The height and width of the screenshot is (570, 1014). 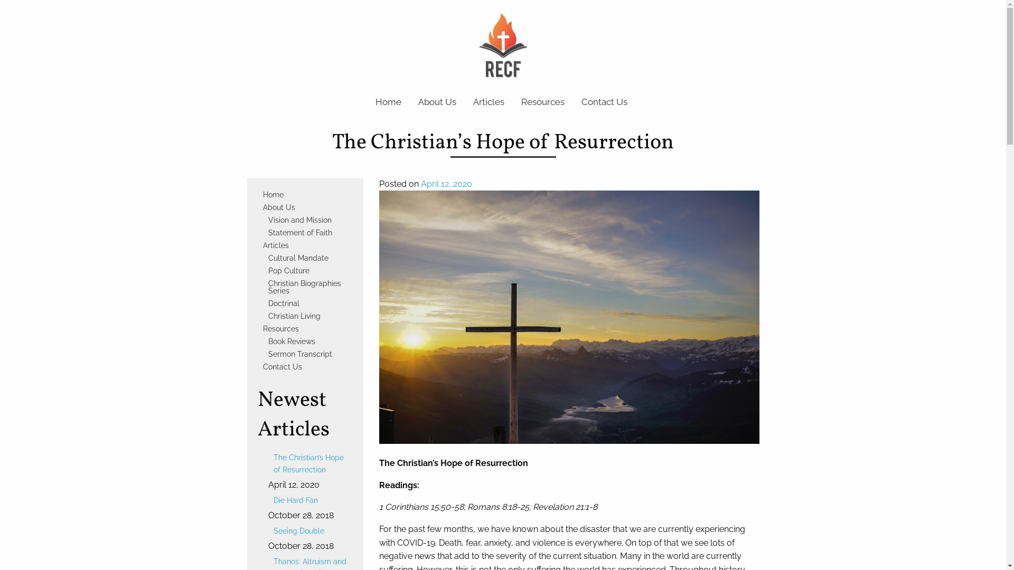 I want to click on Seeing Double, so click(x=311, y=531).